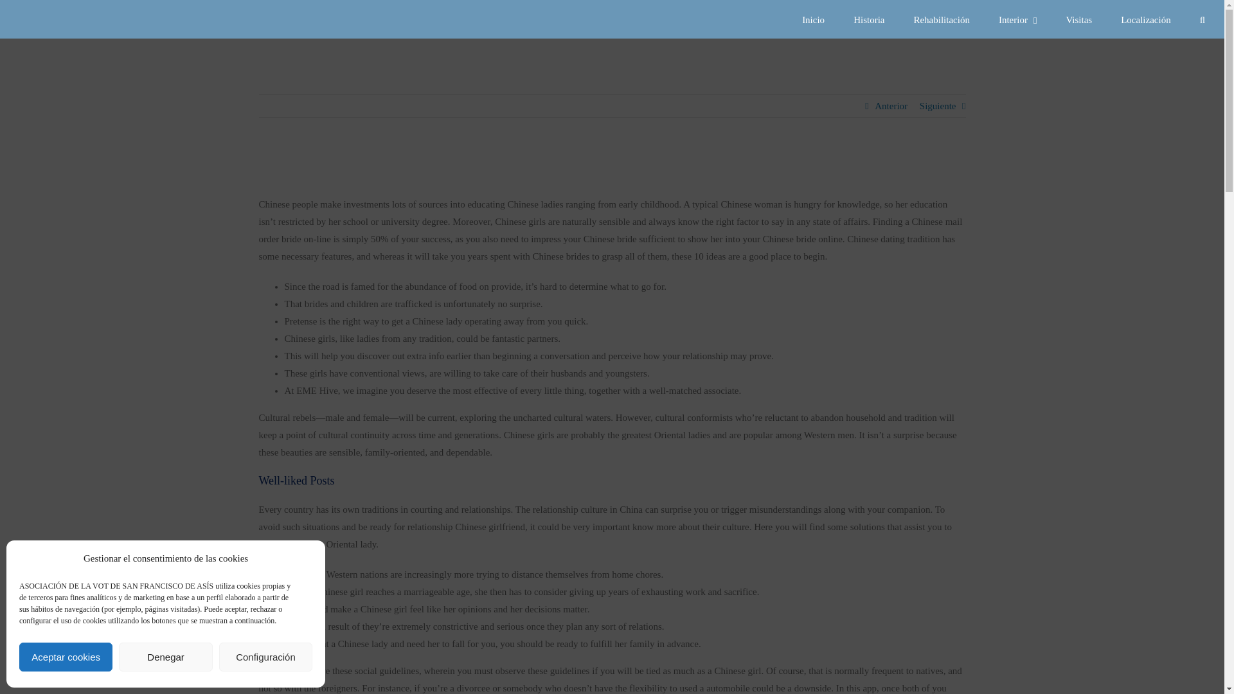 The height and width of the screenshot is (694, 1234). What do you see at coordinates (1078, 19) in the screenshot?
I see `Visitas` at bounding box center [1078, 19].